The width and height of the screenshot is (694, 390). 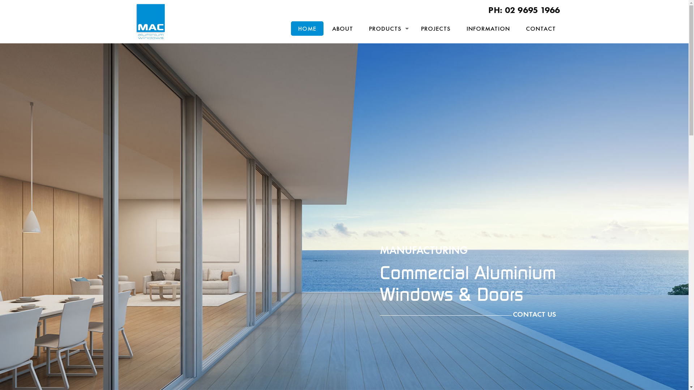 What do you see at coordinates (541, 29) in the screenshot?
I see `CONTACT` at bounding box center [541, 29].